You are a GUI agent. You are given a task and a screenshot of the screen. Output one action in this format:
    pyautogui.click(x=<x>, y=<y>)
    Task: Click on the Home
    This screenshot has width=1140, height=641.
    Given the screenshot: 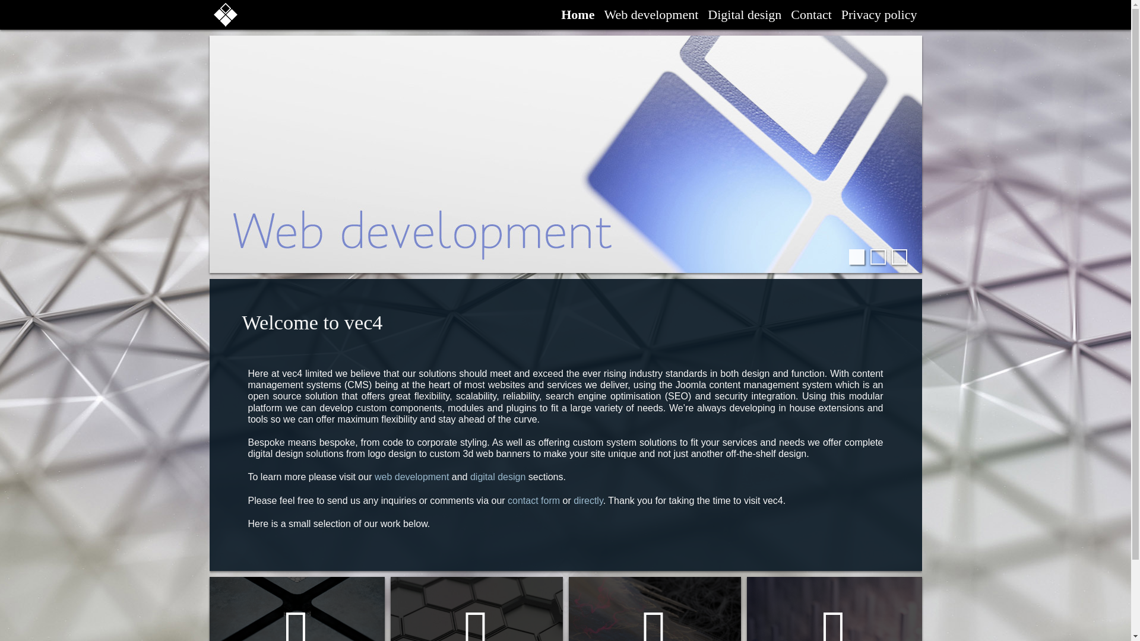 What is the action you would take?
    pyautogui.click(x=296, y=609)
    